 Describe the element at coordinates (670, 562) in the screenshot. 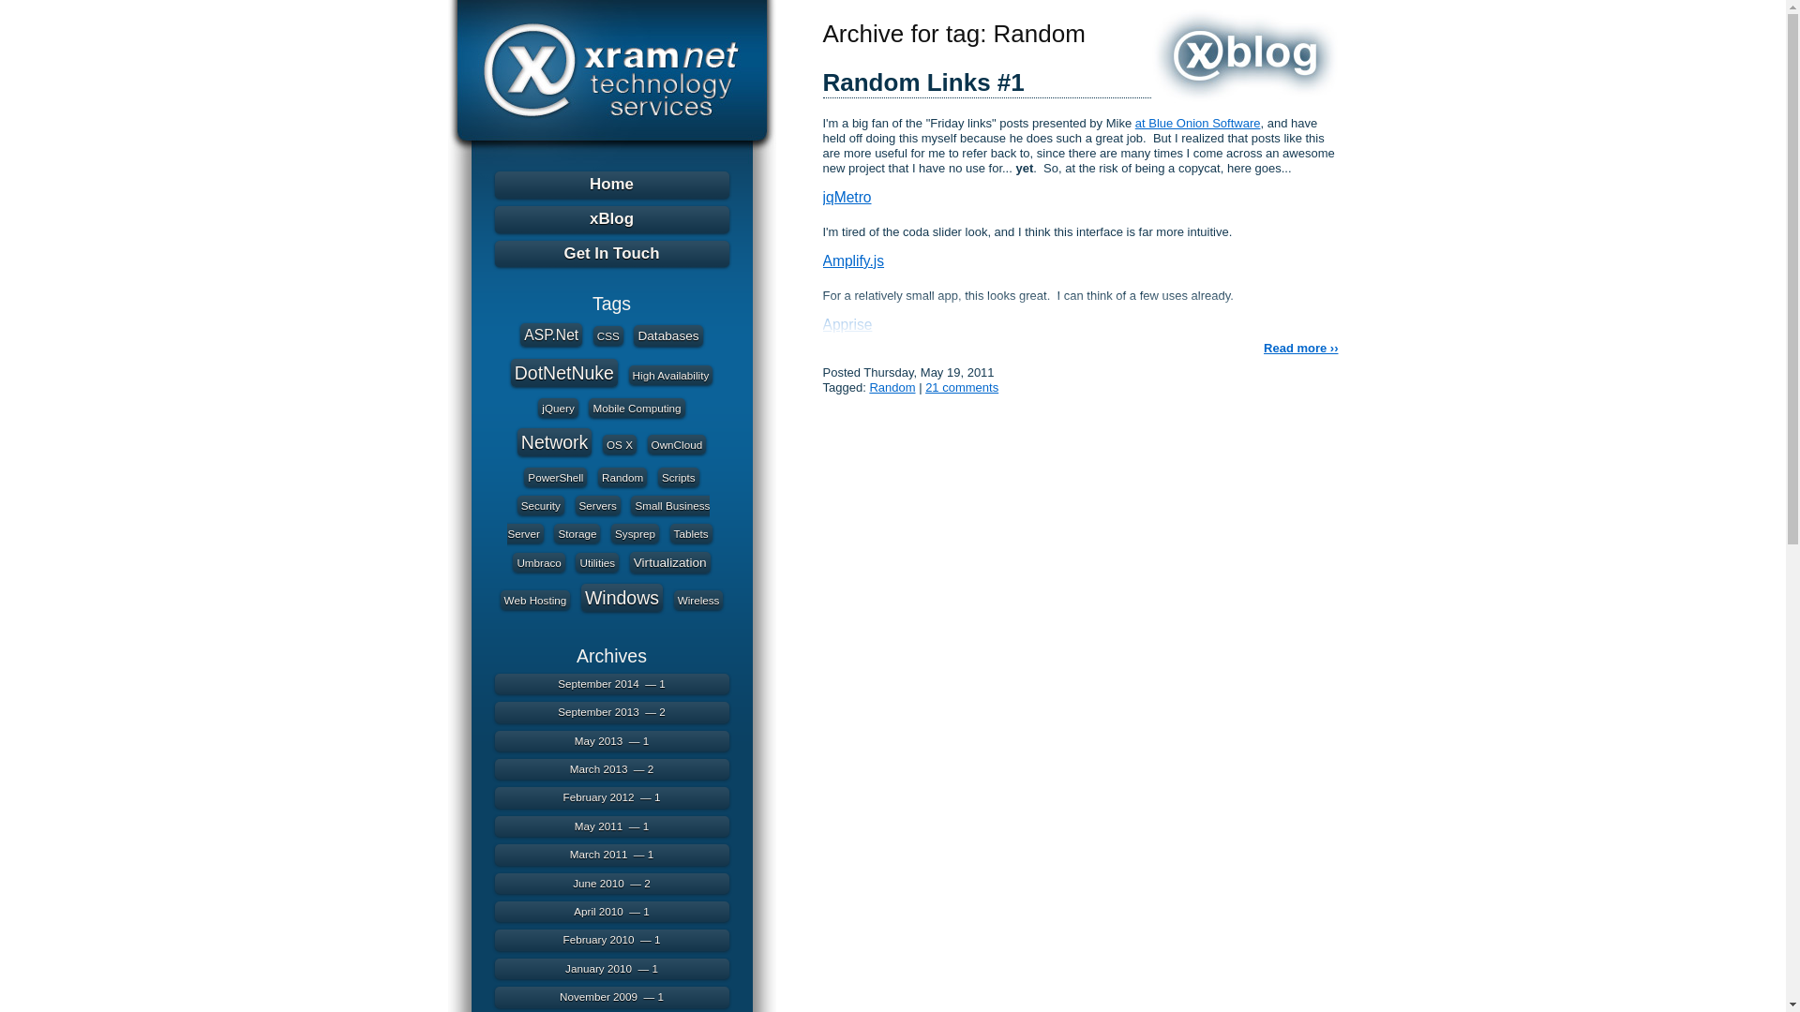

I see `Virtualization` at that location.